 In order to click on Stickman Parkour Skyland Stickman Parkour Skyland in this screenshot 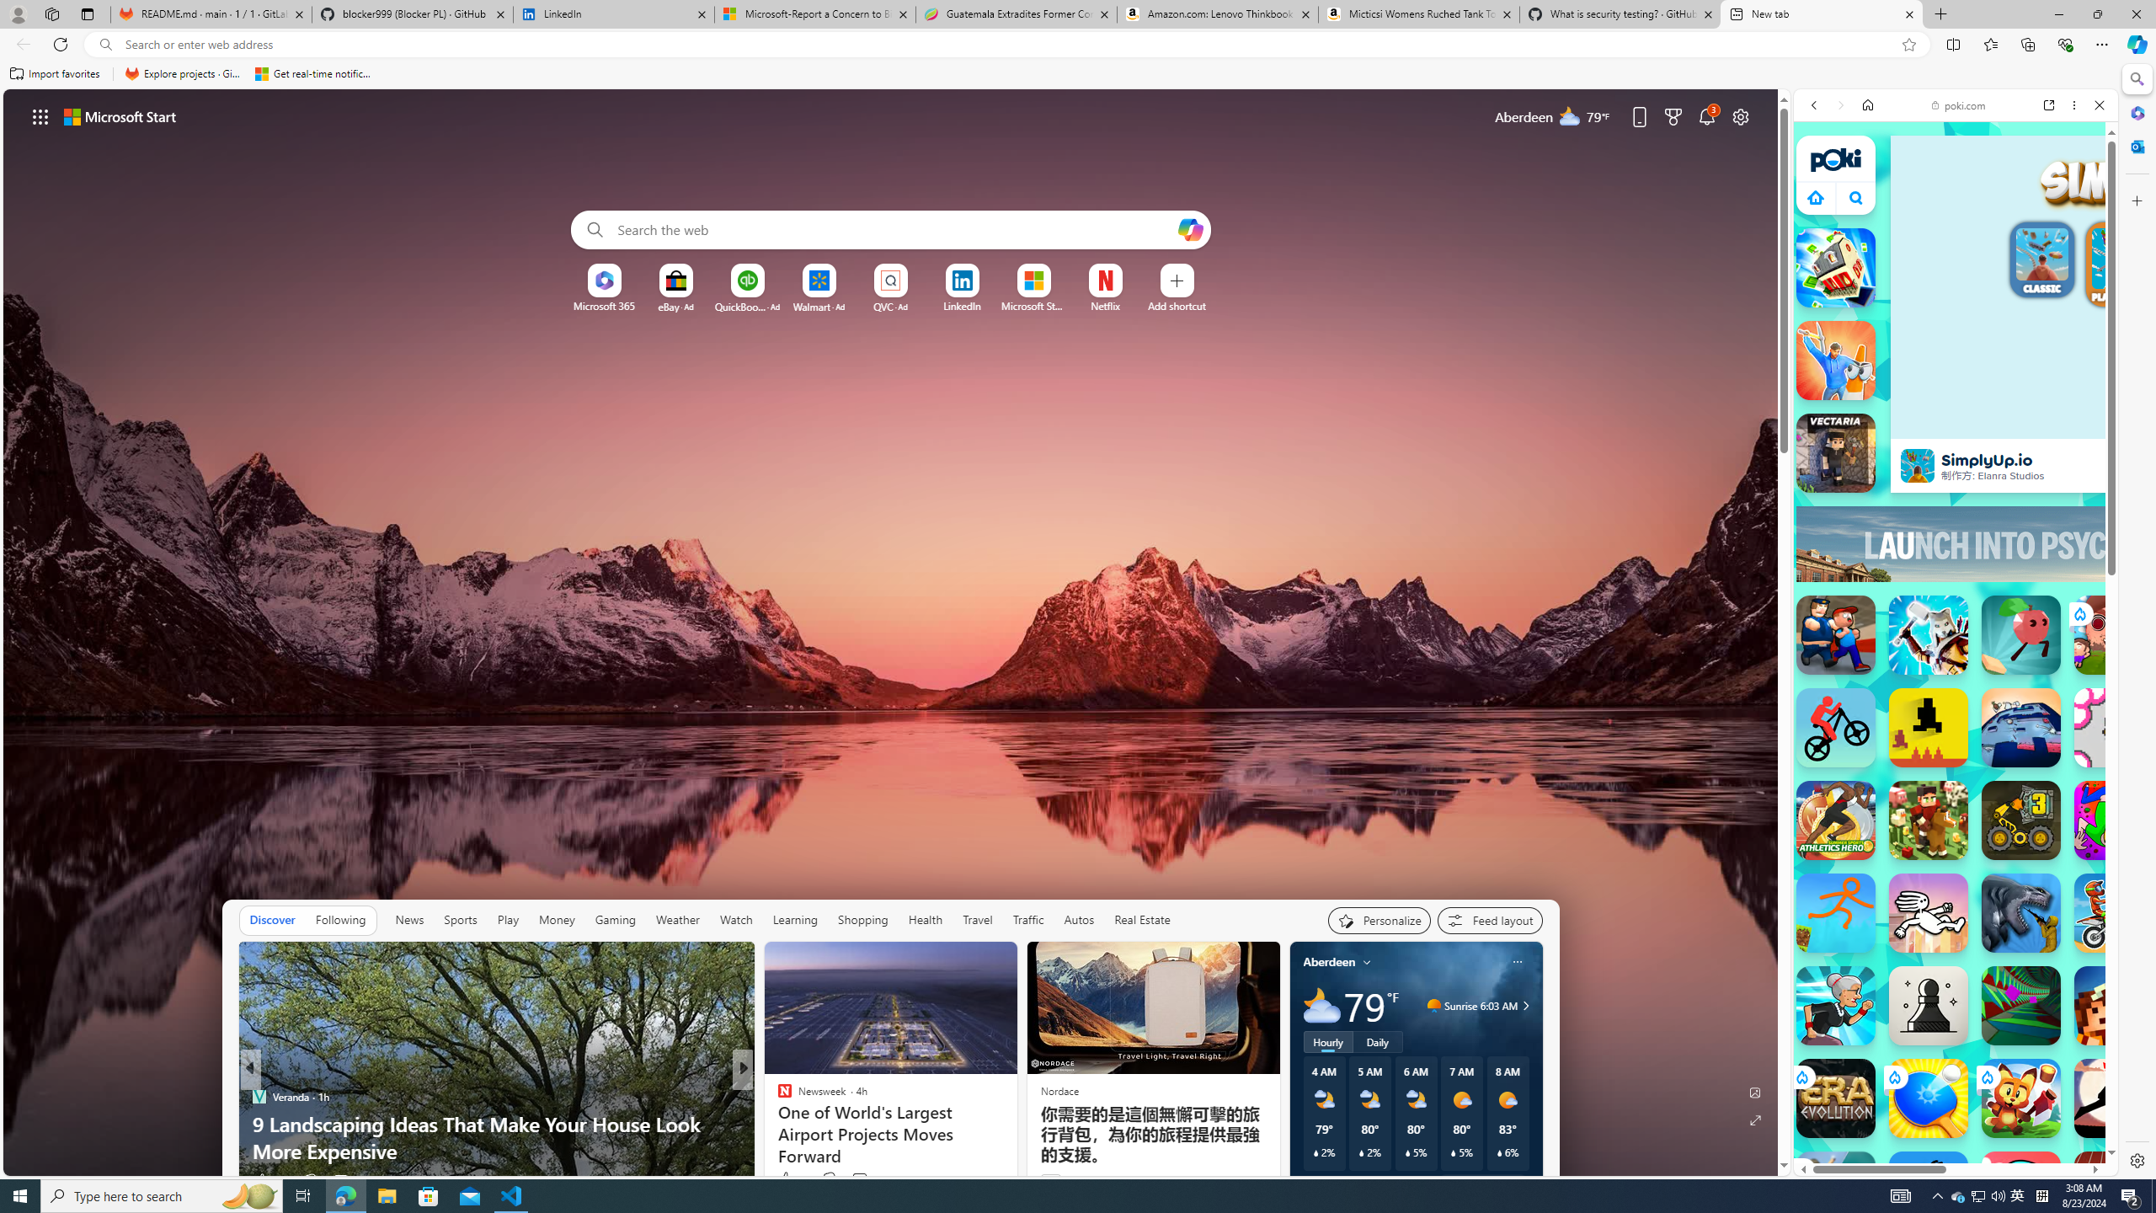, I will do `click(1836, 912)`.